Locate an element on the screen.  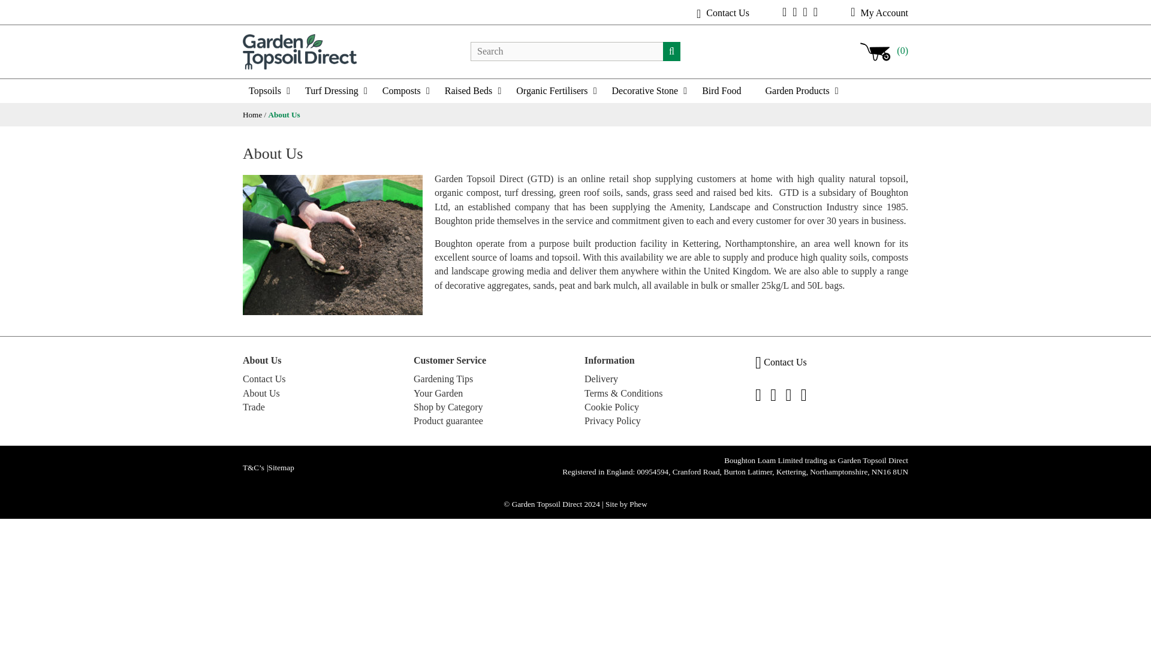
Garden Topsoil Direct is located at coordinates (300, 50).